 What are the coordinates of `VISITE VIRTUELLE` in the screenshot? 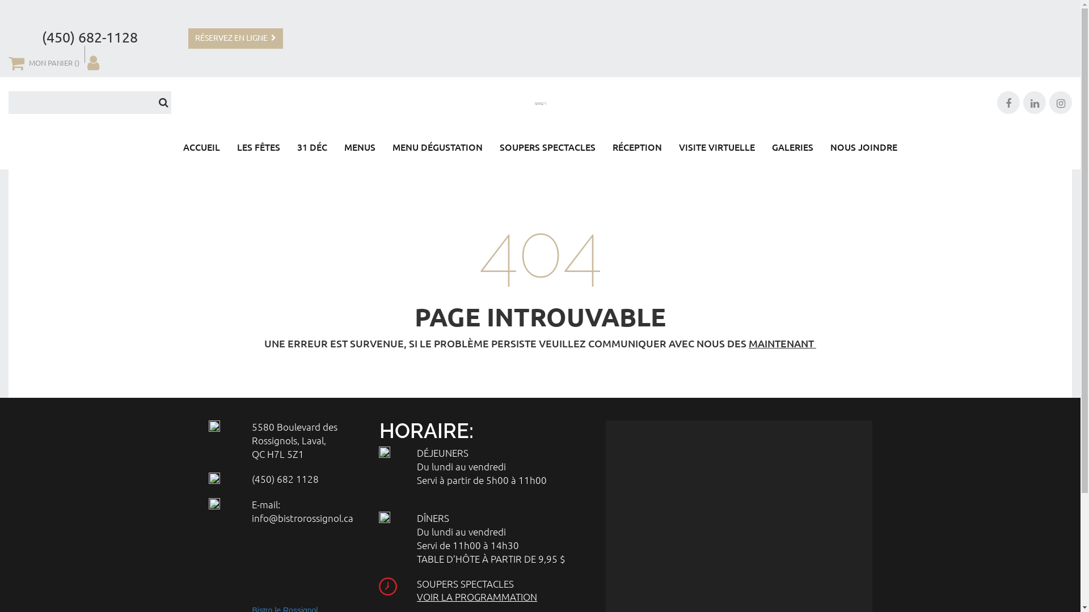 It's located at (717, 148).